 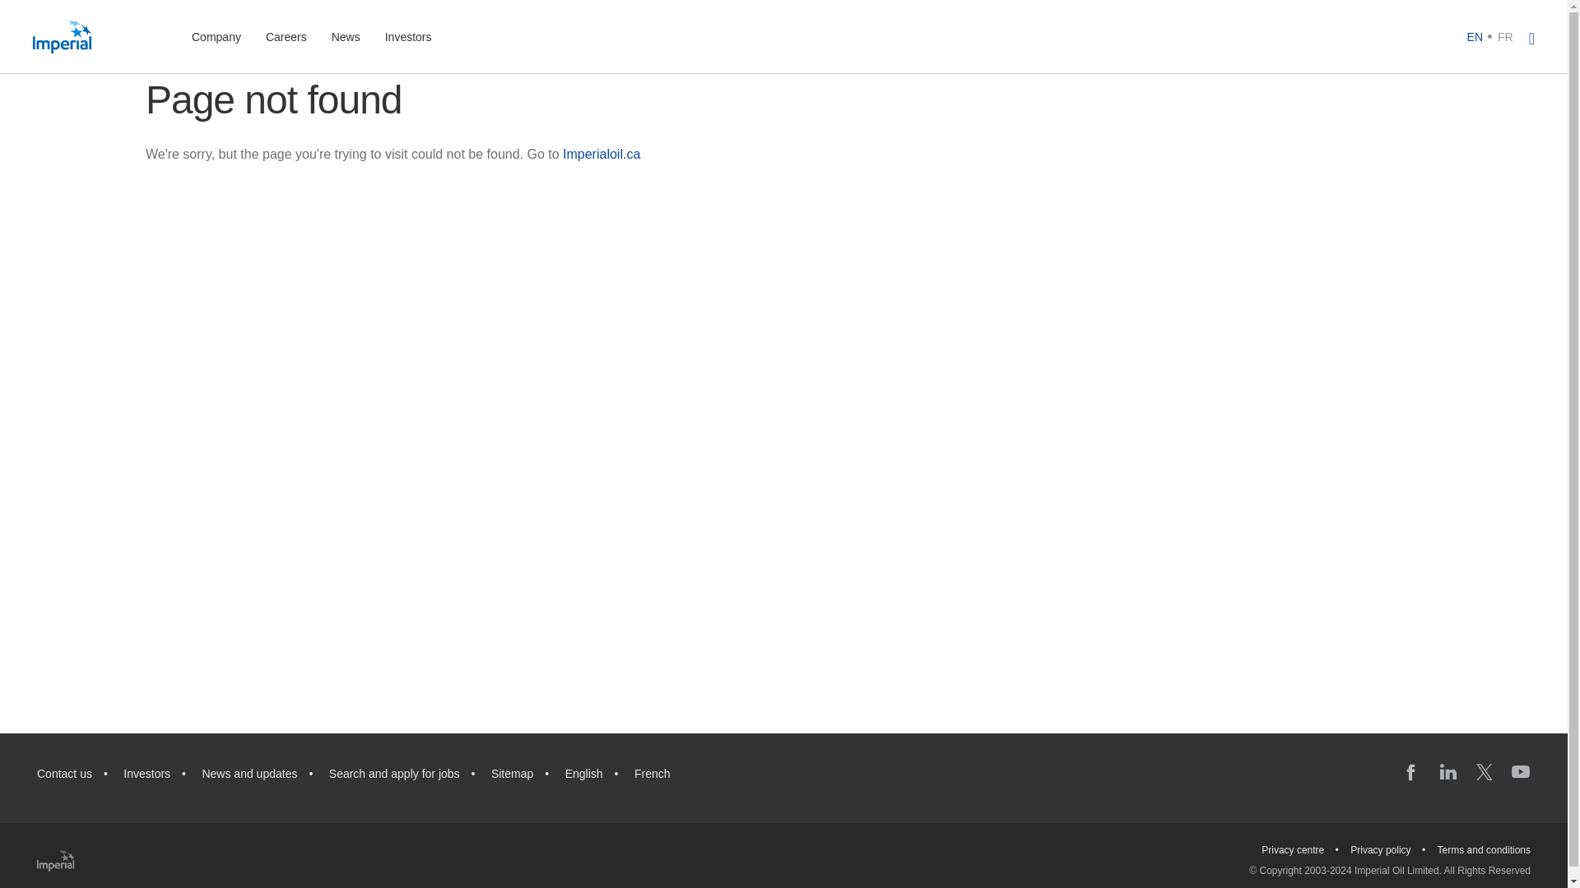 I want to click on Contact us, so click(x=64, y=774).